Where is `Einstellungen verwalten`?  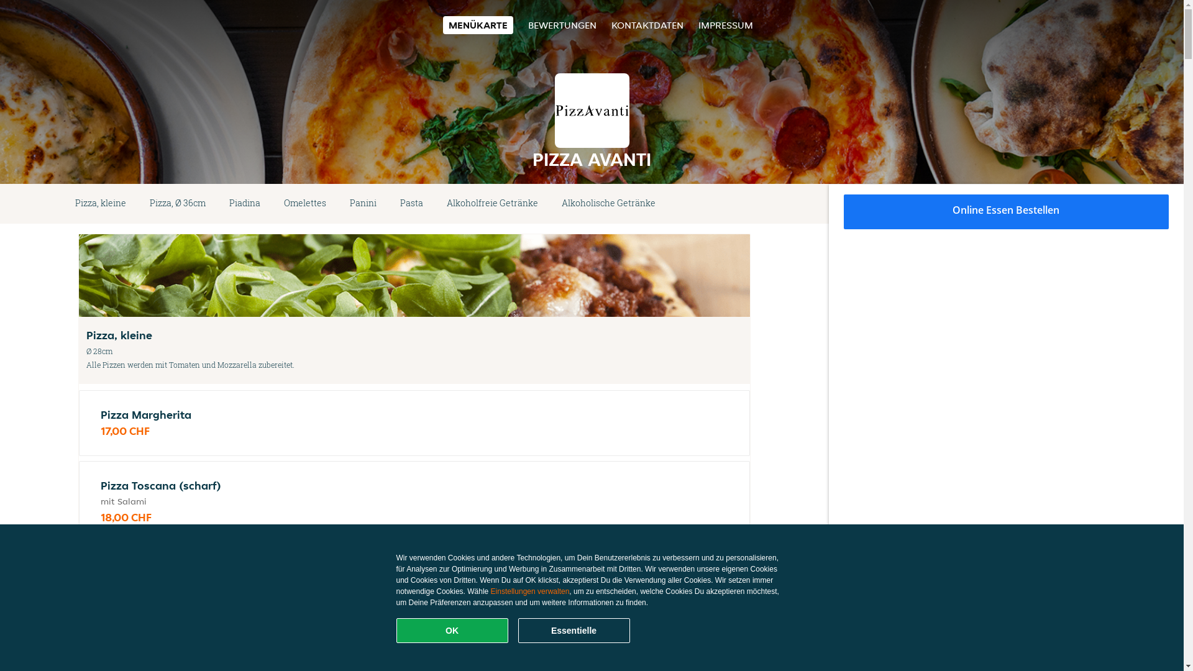
Einstellungen verwalten is located at coordinates (531, 591).